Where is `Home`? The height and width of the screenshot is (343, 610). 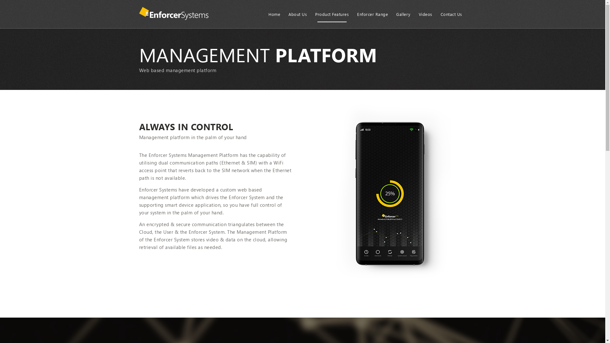
Home is located at coordinates (274, 14).